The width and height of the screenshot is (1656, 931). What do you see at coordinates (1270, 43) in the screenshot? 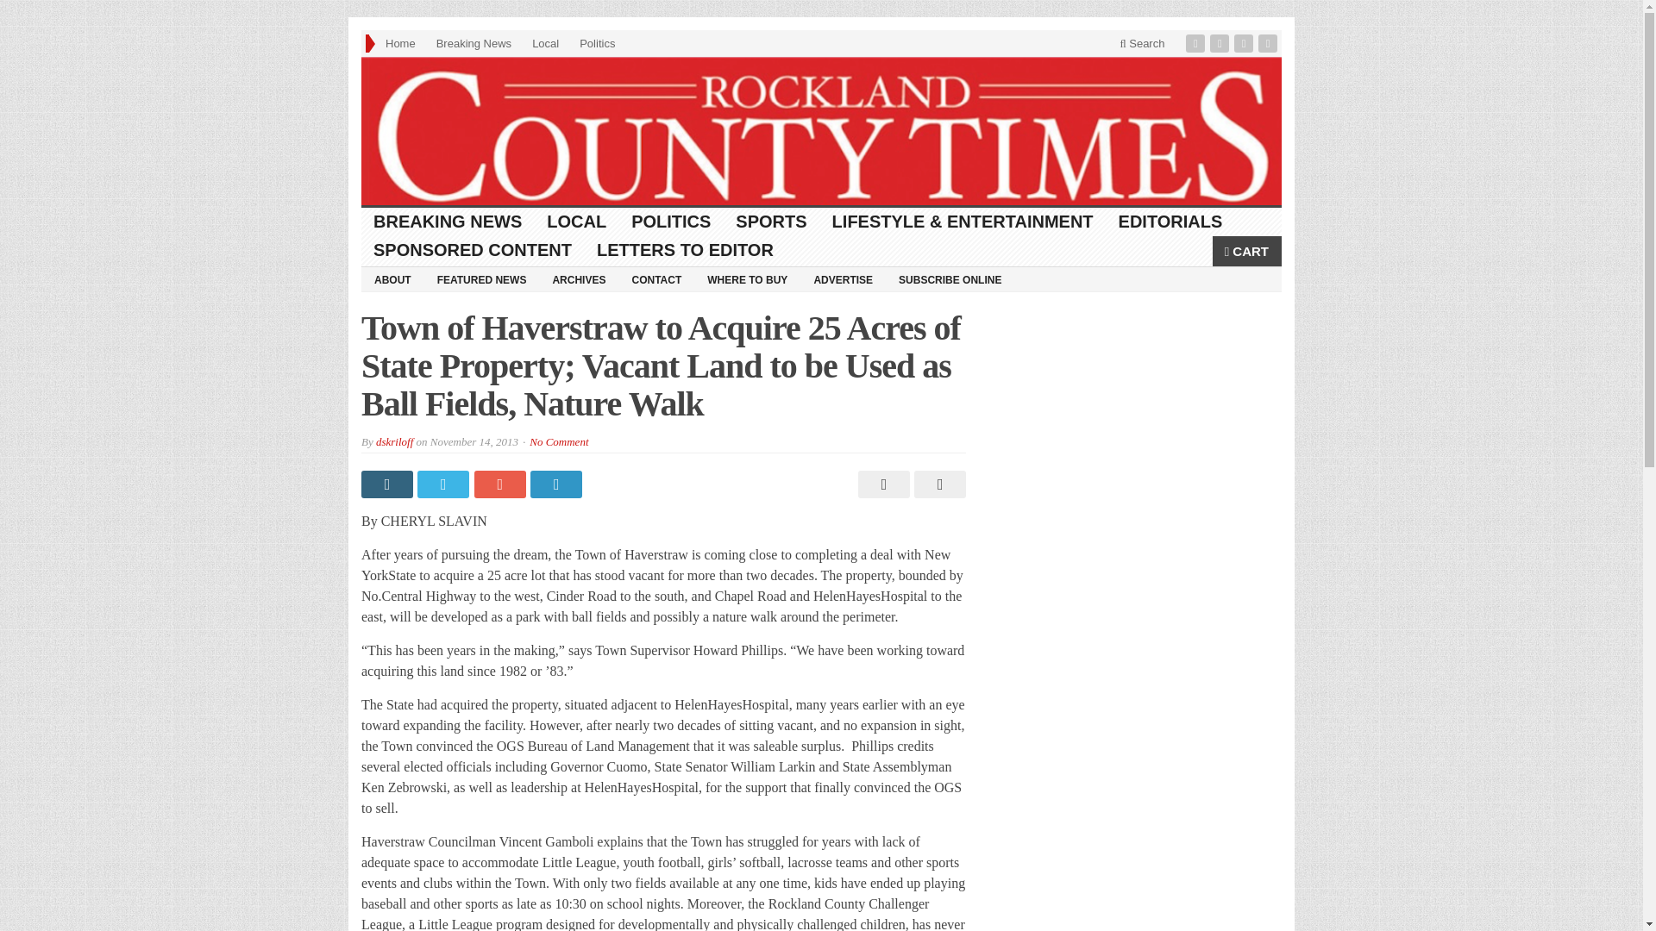
I see `Site feed` at bounding box center [1270, 43].